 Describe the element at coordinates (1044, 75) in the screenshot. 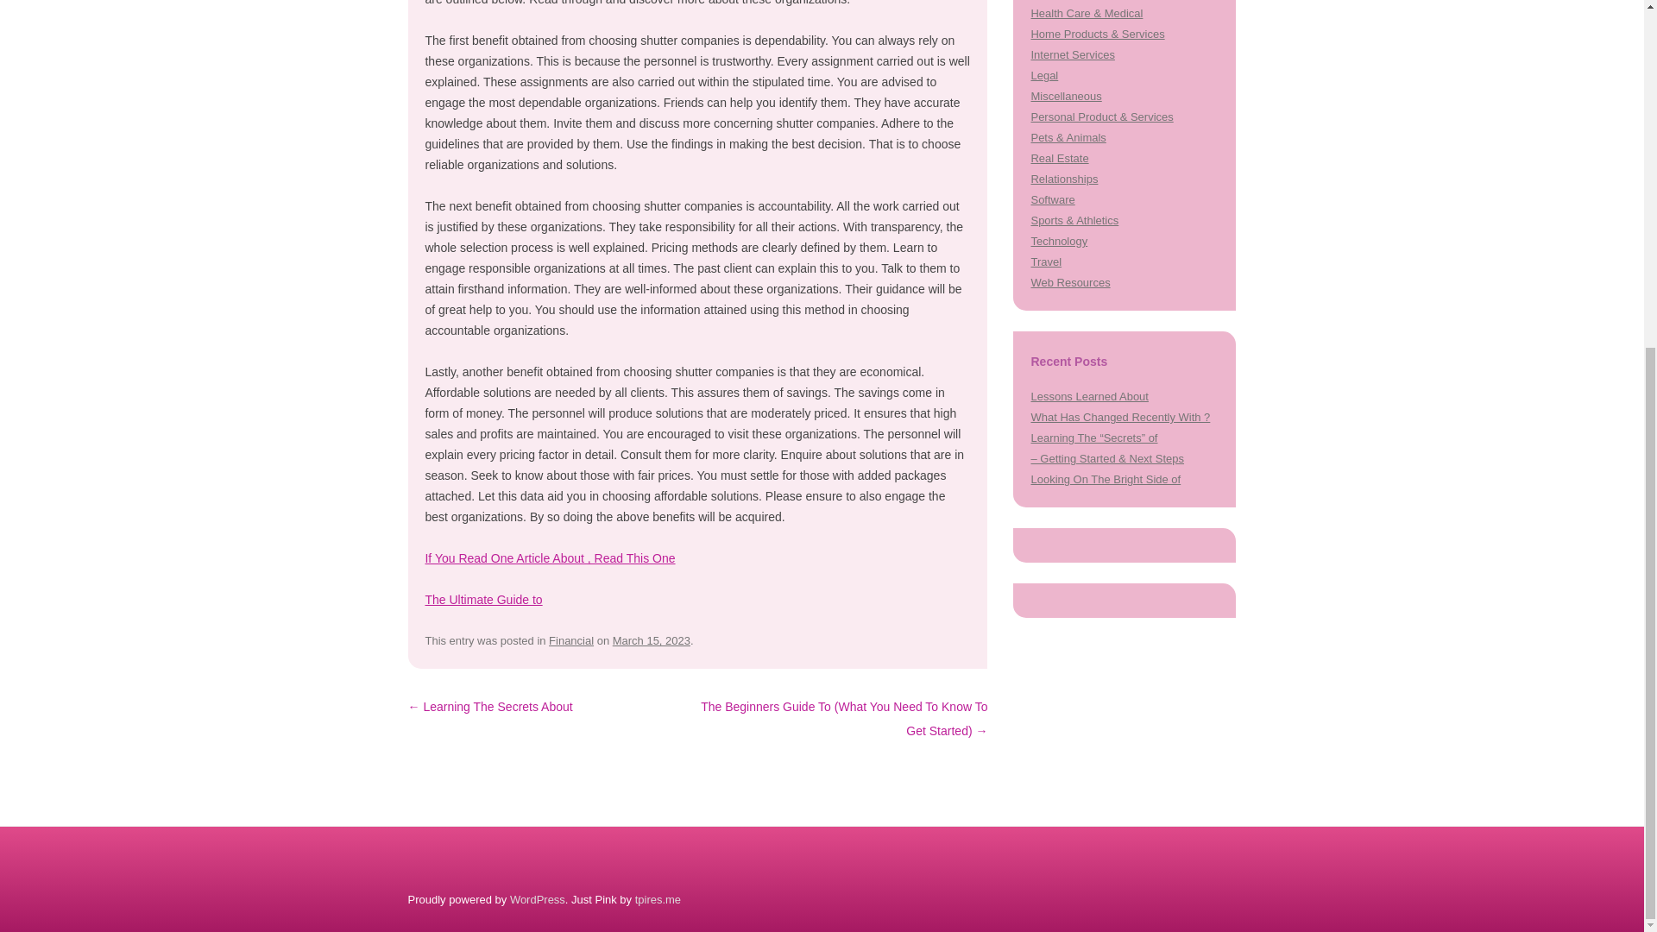

I see `Legal` at that location.